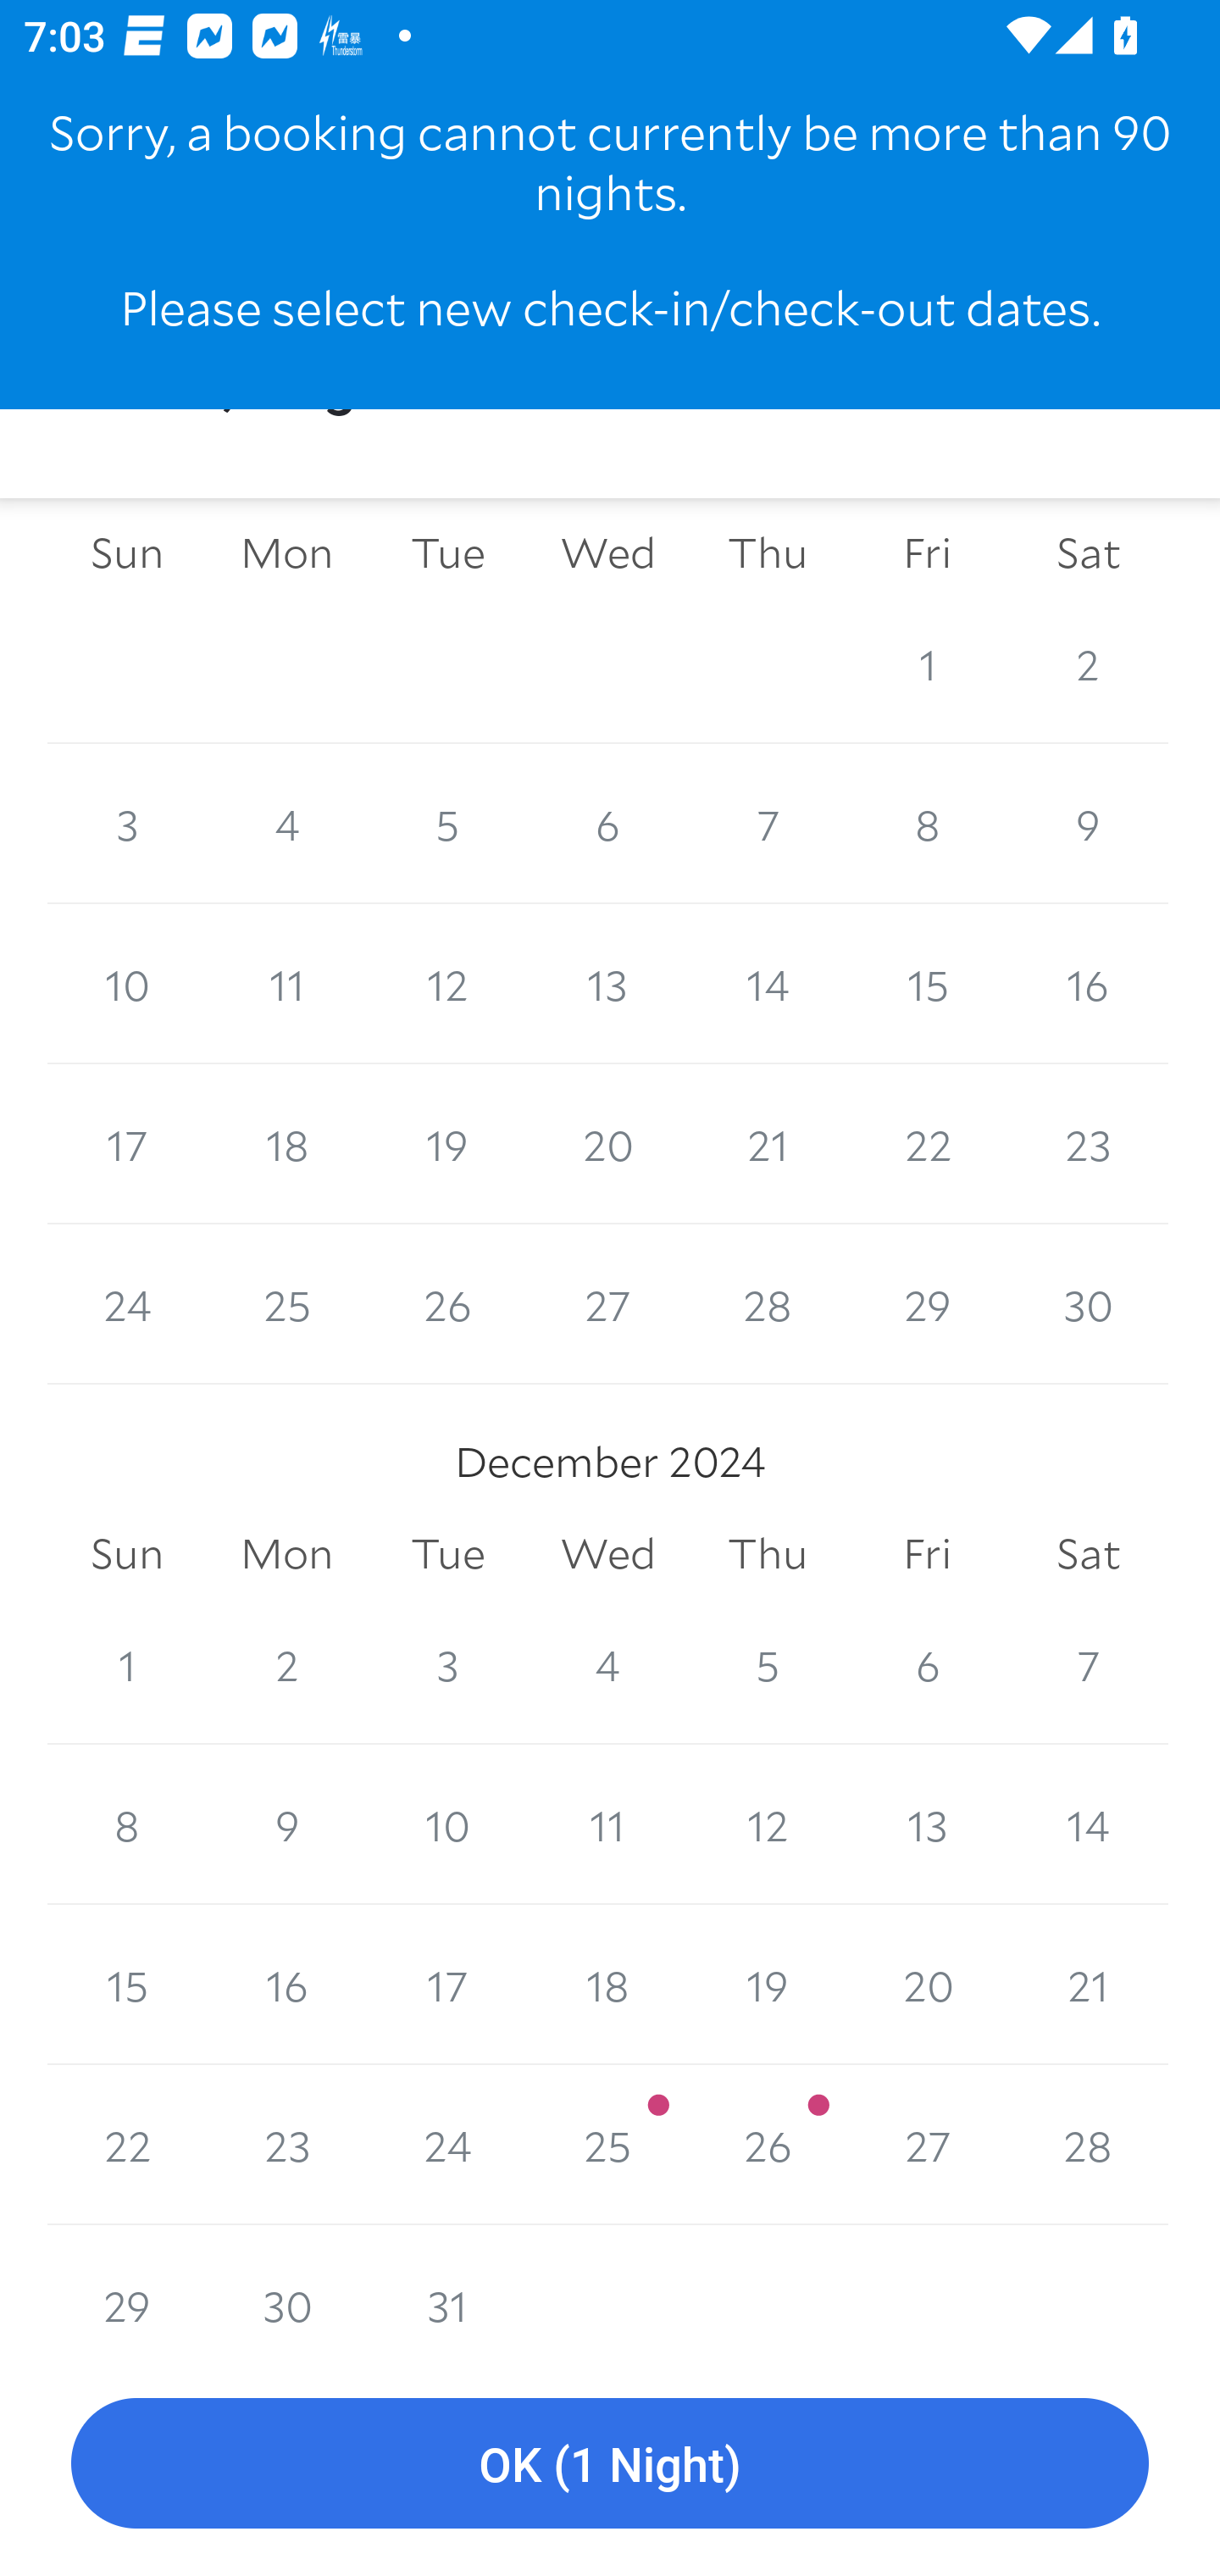 The width and height of the screenshot is (1220, 2576). Describe the element at coordinates (608, 984) in the screenshot. I see `13 13 November 2024` at that location.